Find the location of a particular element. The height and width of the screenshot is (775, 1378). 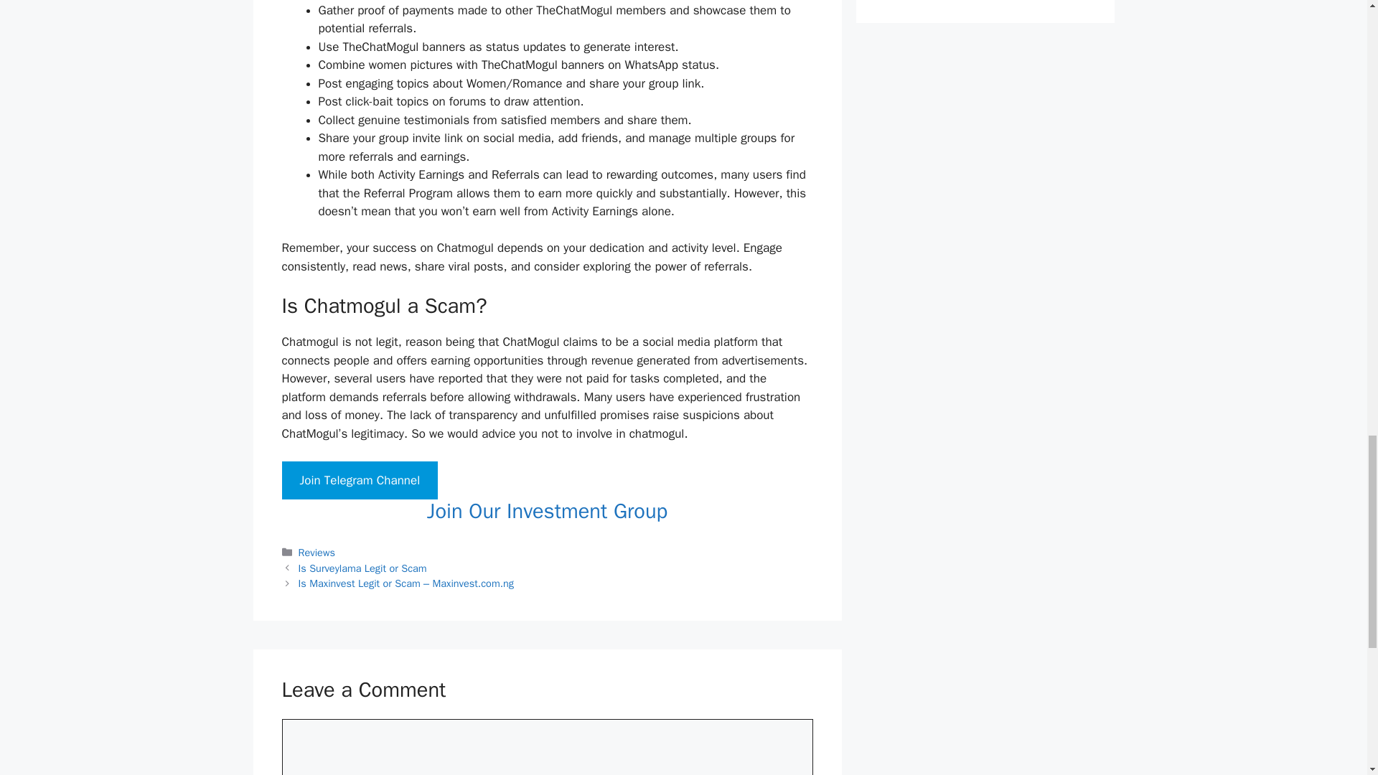

Previous is located at coordinates (363, 568).